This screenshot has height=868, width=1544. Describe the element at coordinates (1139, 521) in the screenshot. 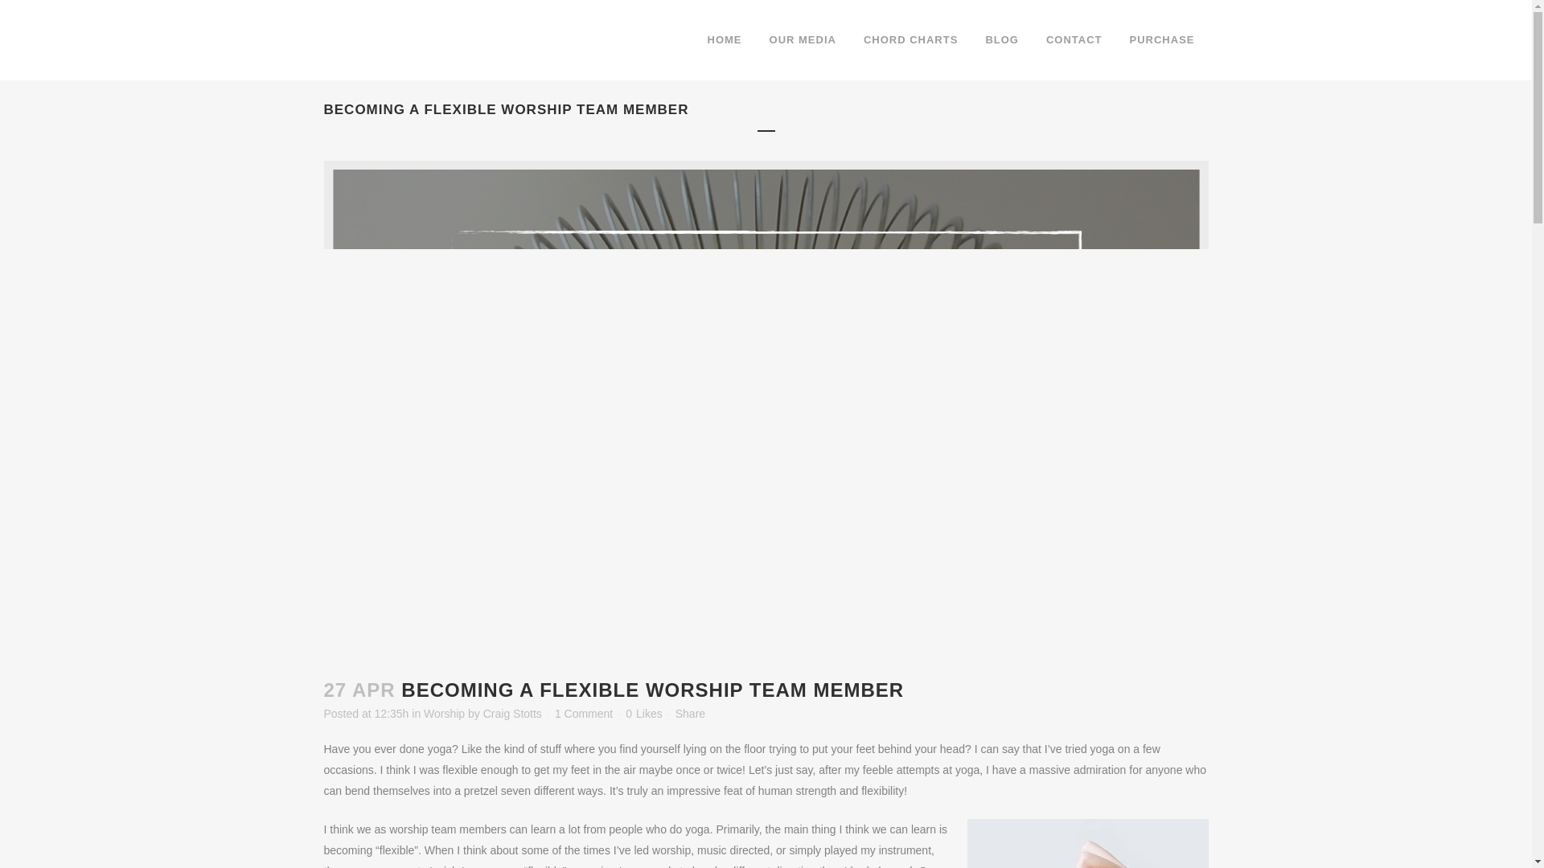

I see `5 topics` at that location.